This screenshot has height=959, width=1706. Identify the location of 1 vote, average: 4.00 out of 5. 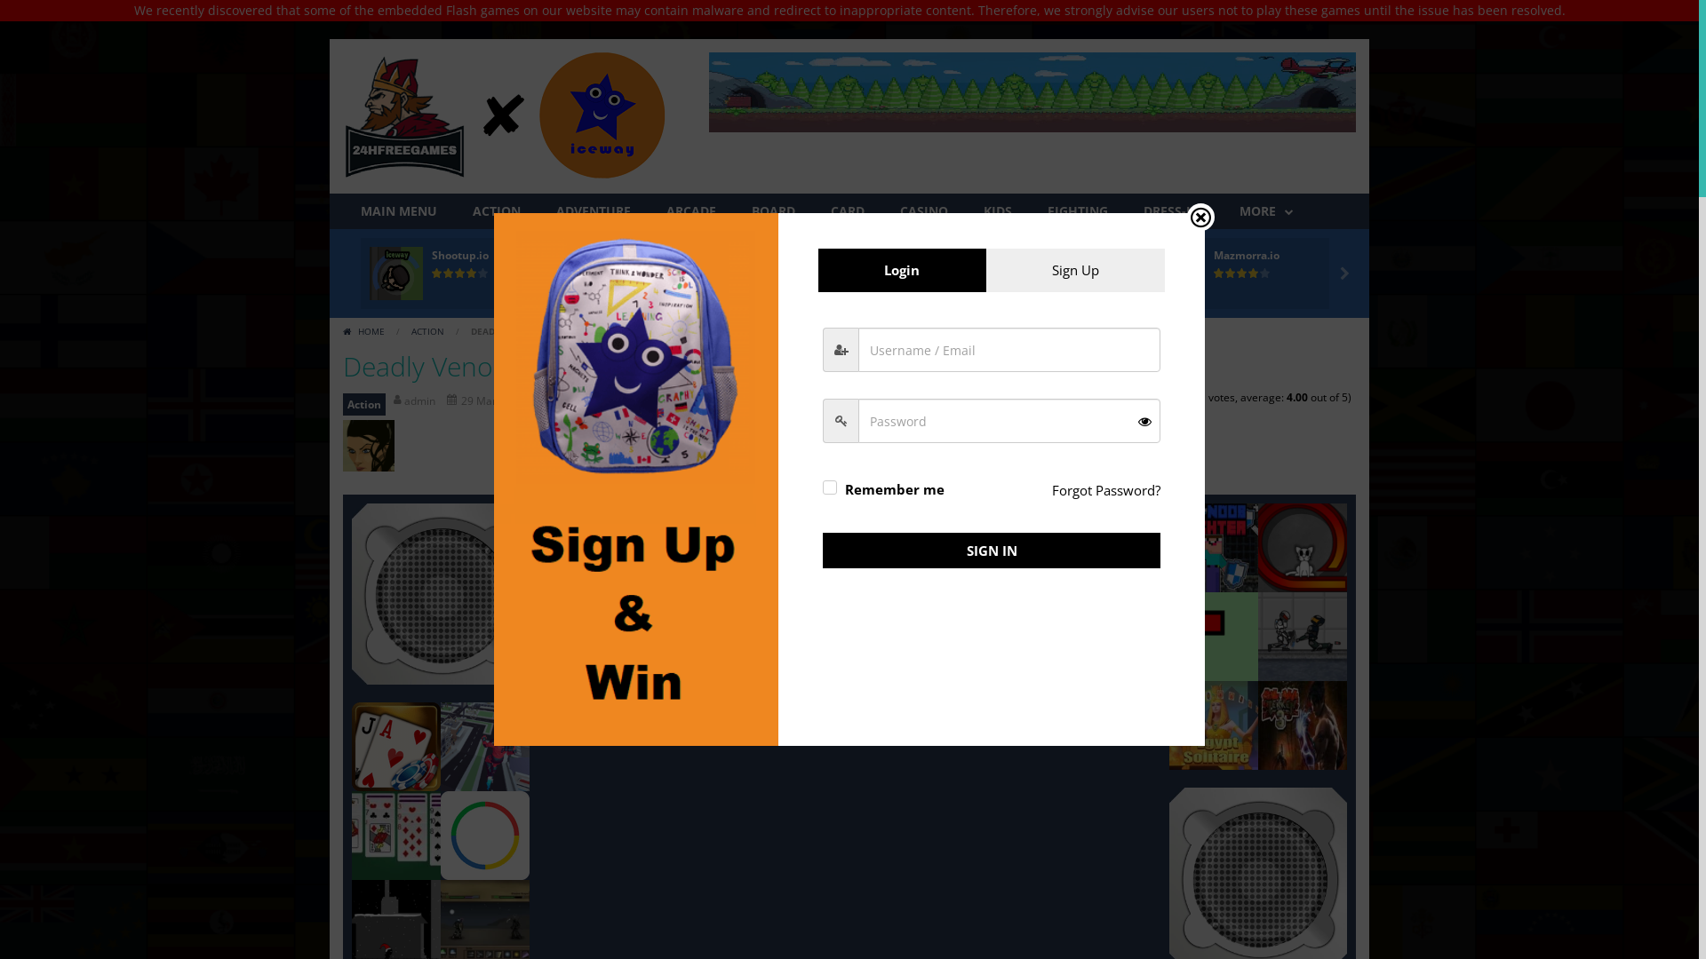
(1255, 273).